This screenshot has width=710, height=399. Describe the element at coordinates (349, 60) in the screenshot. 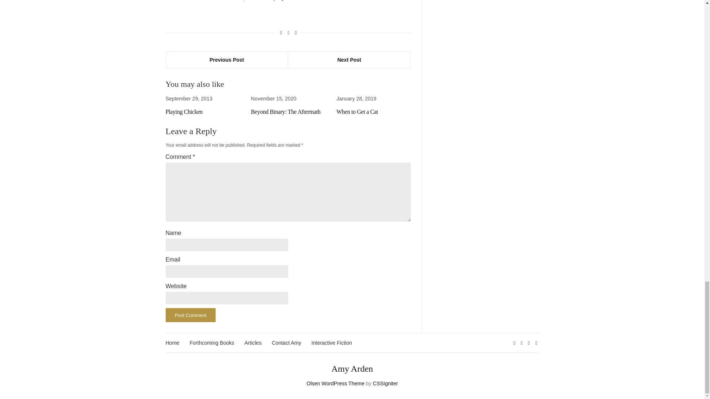

I see `Next Post` at that location.